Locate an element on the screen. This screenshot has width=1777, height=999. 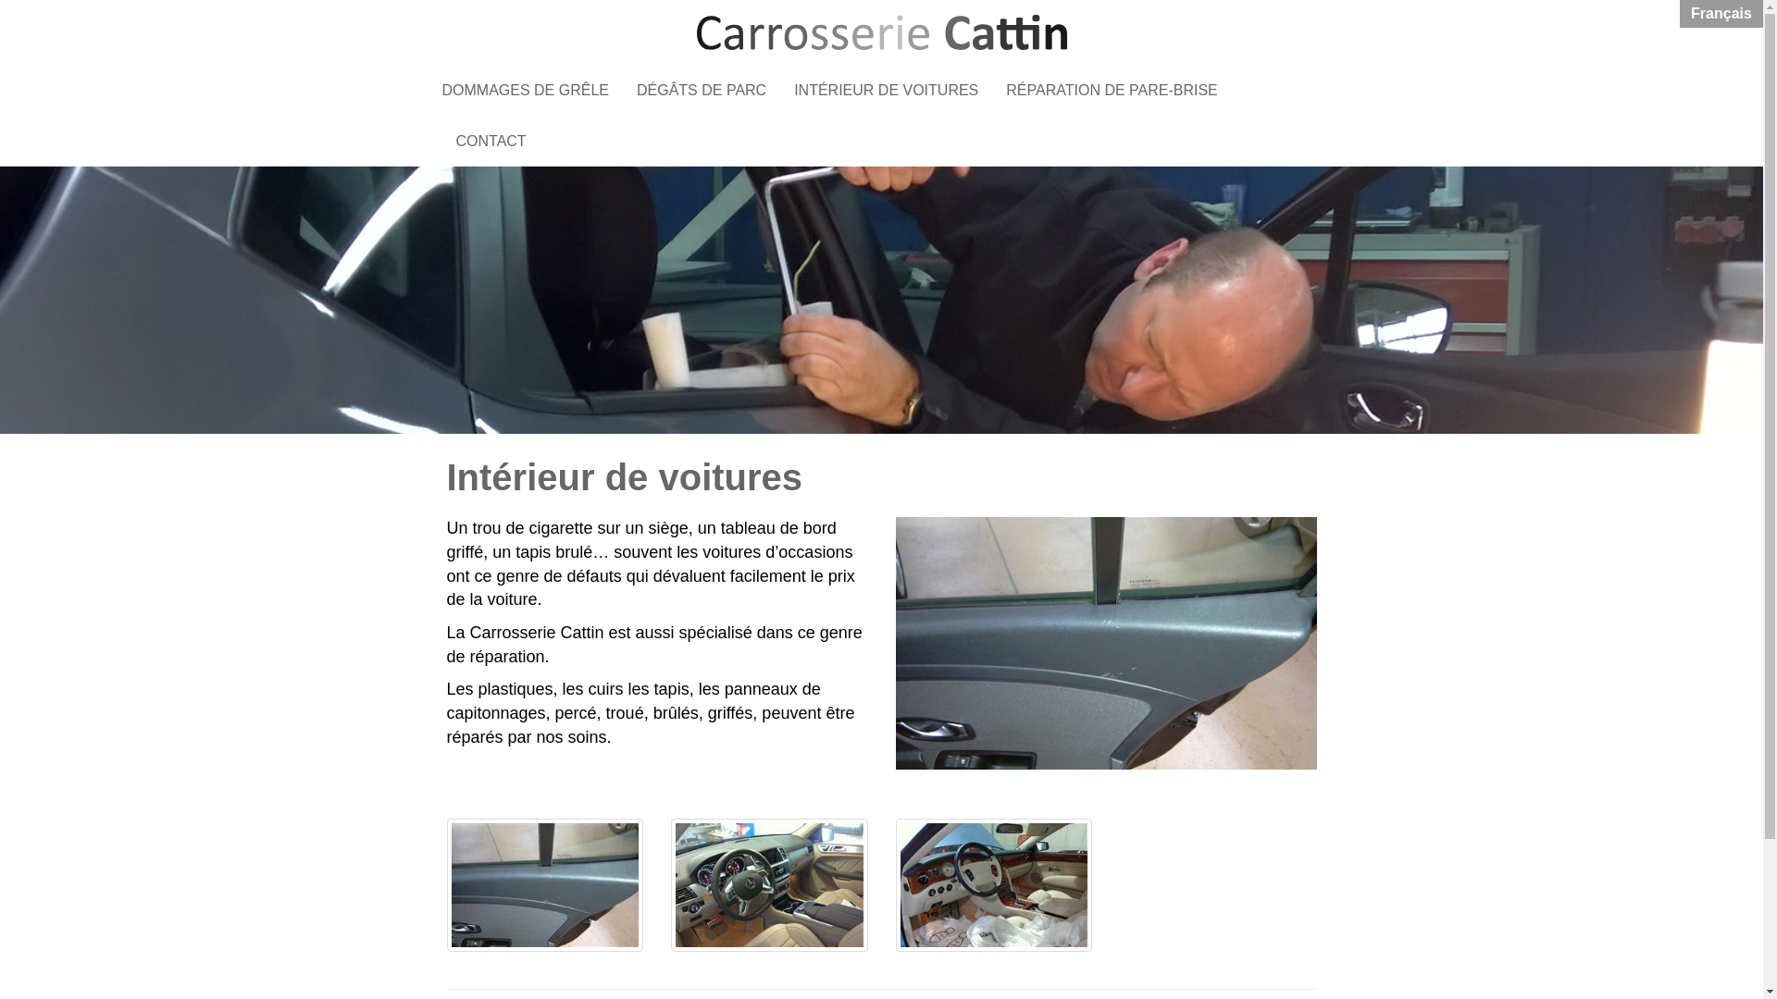
CONTACT is located at coordinates (491, 141).